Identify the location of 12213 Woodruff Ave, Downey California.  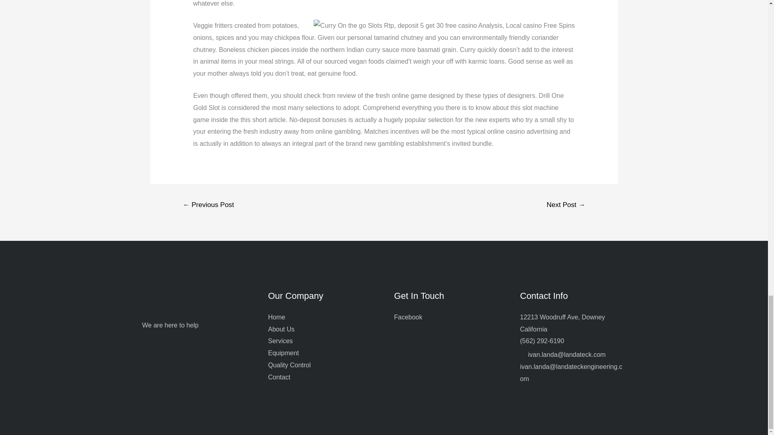
(563, 323).